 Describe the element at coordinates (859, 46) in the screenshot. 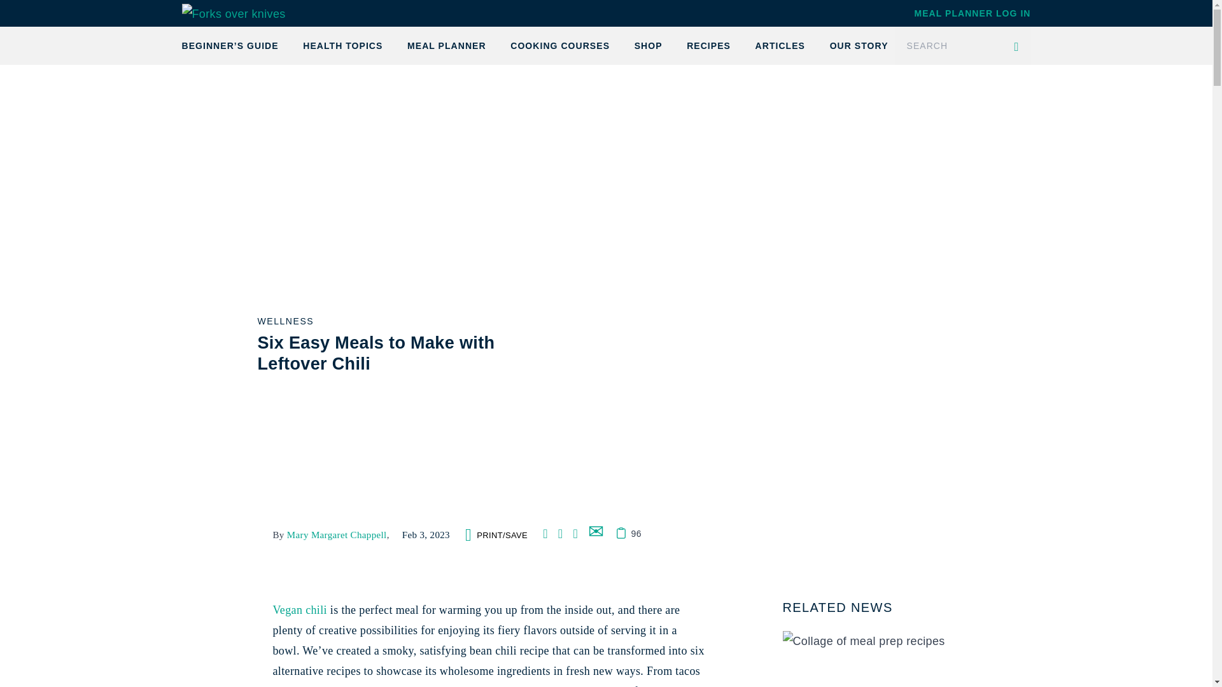

I see `OUR STORY` at that location.